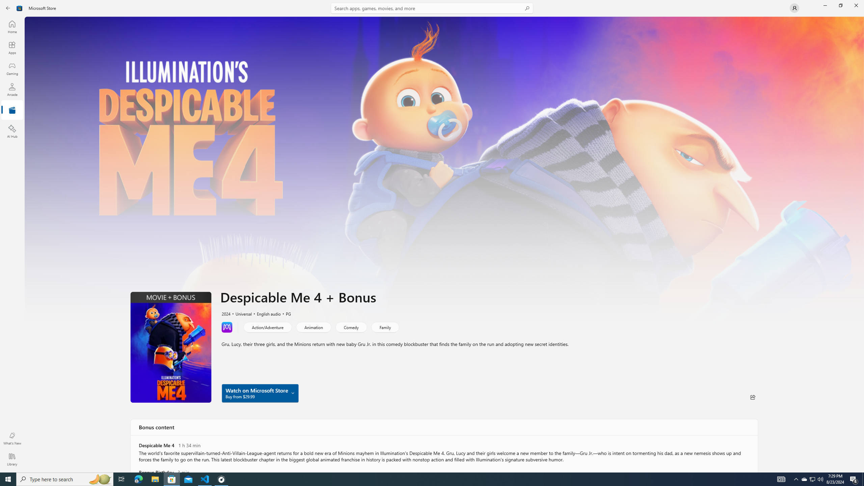 This screenshot has height=486, width=864. Describe the element at coordinates (20, 8) in the screenshot. I see `Class: Image` at that location.